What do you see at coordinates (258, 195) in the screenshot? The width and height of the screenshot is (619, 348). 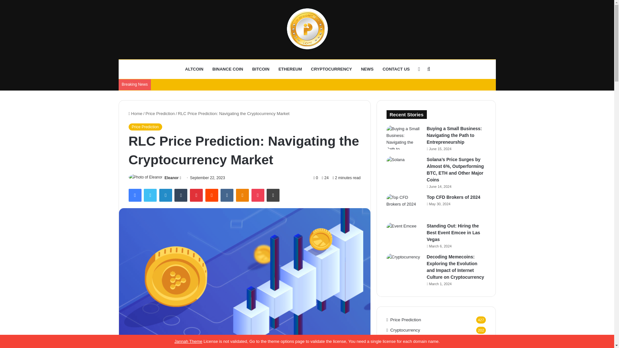 I see `Pocket` at bounding box center [258, 195].